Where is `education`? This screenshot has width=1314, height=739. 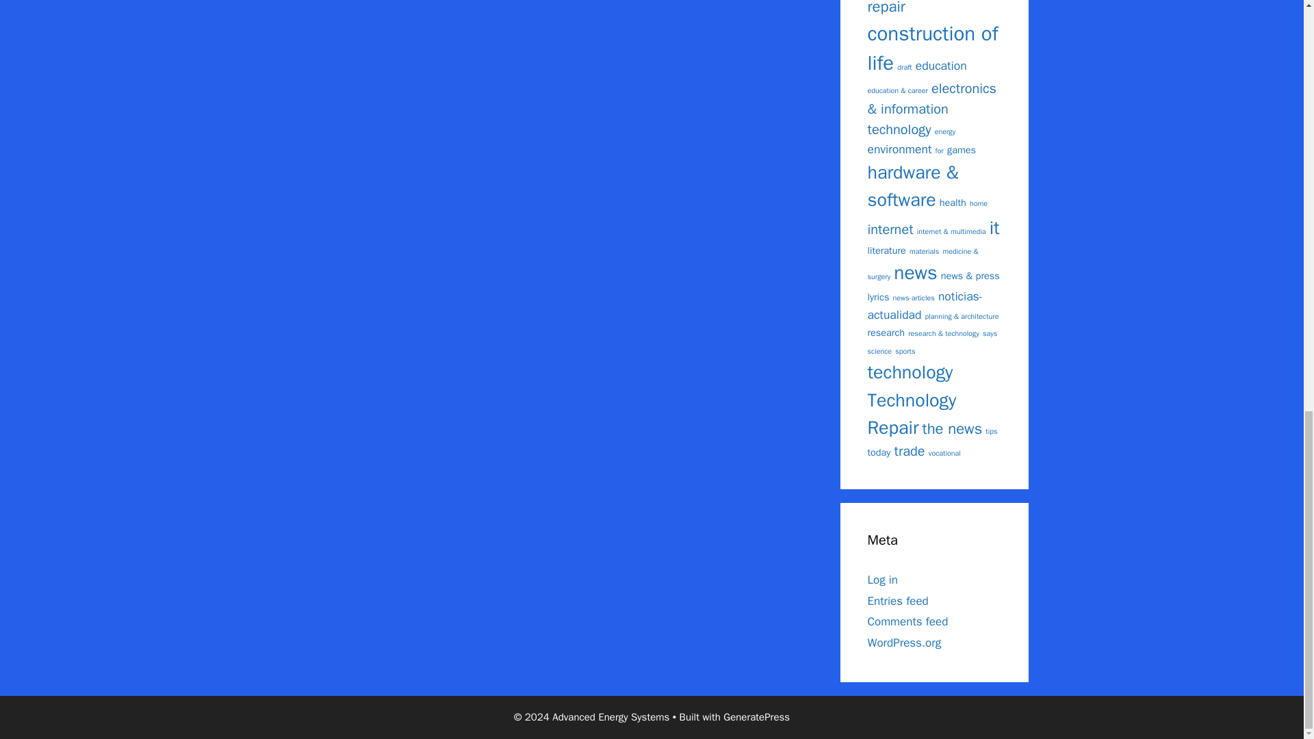 education is located at coordinates (942, 66).